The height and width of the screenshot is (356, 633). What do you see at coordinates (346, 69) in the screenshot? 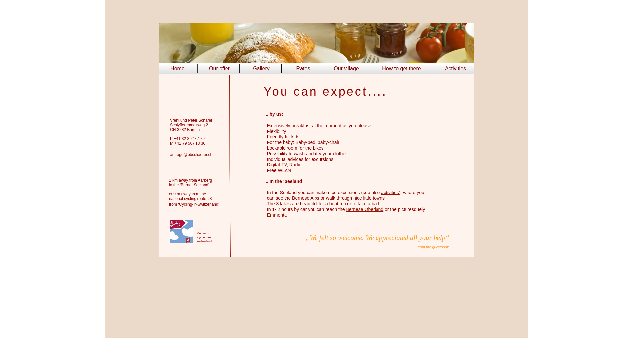
I see `Our village` at bounding box center [346, 69].